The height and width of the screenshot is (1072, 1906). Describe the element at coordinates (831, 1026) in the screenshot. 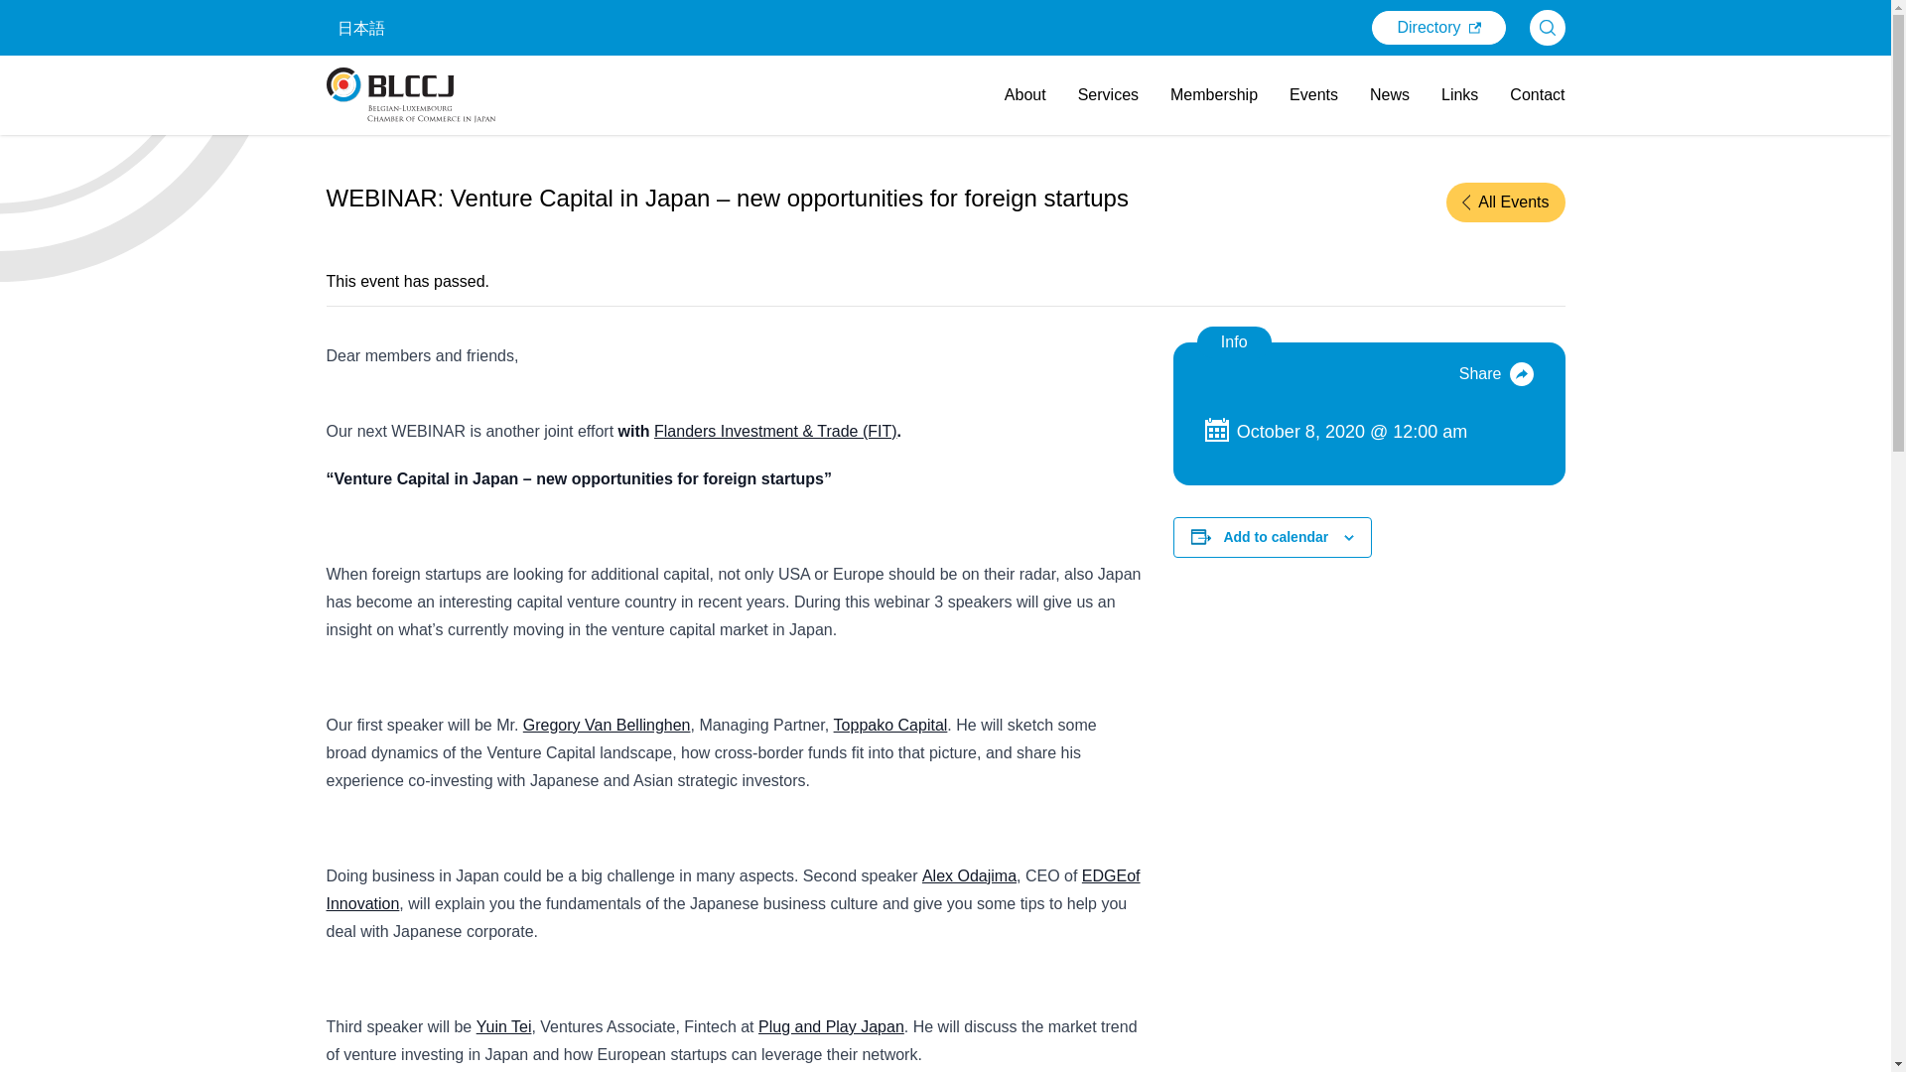

I see `Plug and Play Japan` at that location.